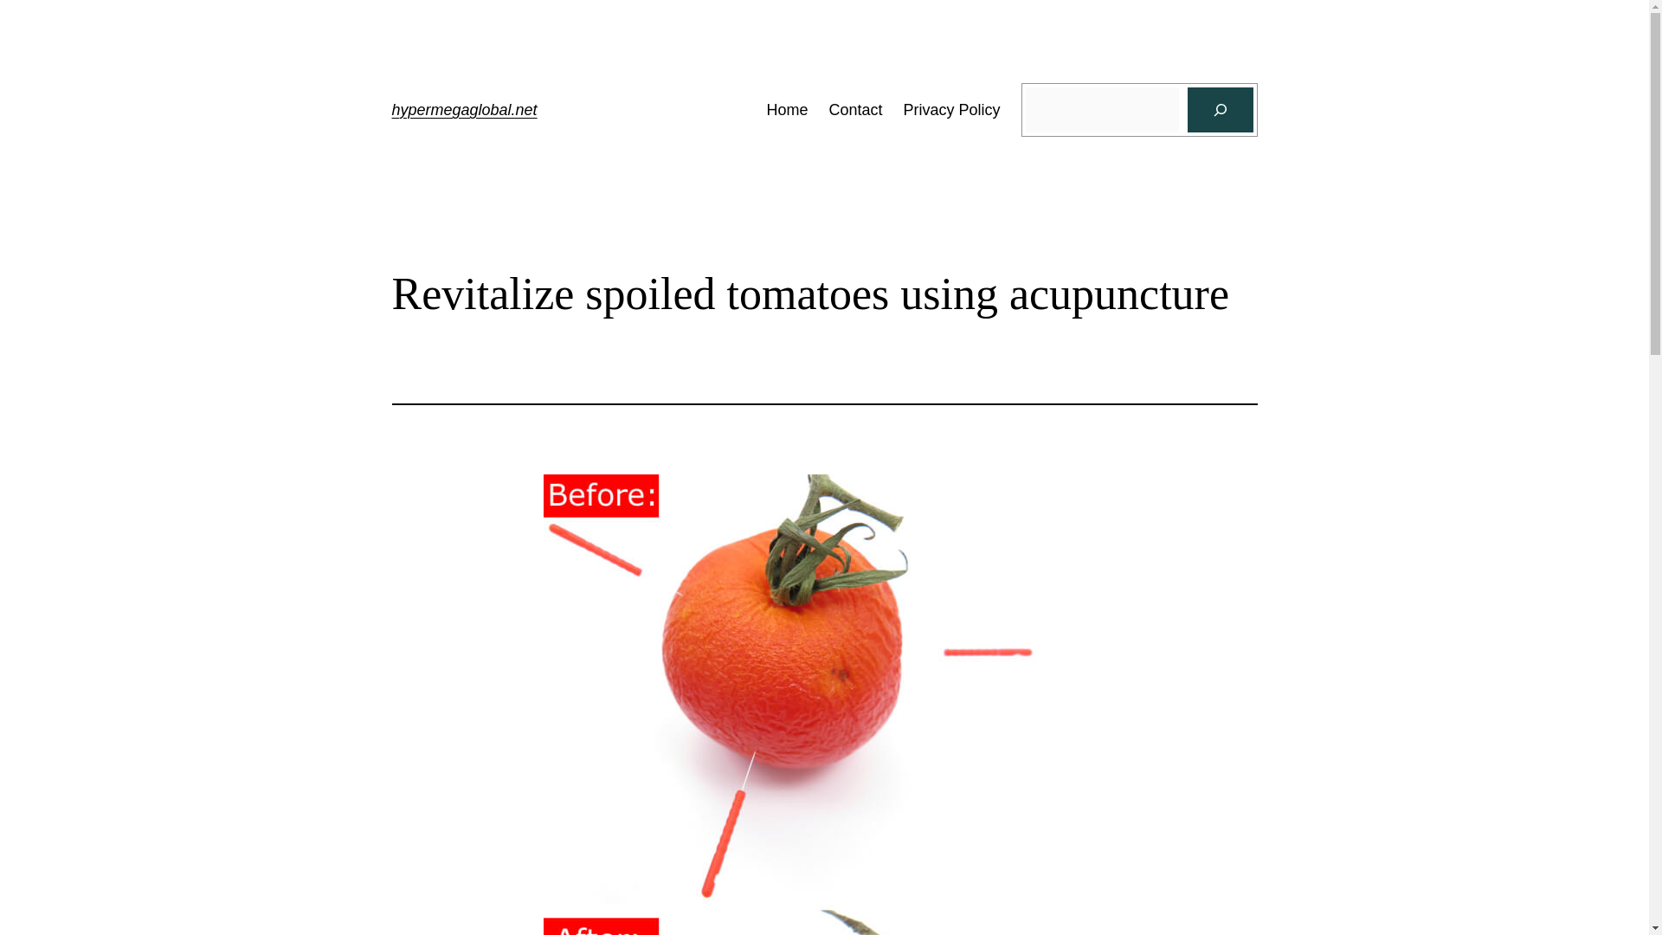 The image size is (1662, 935). Describe the element at coordinates (787, 110) in the screenshot. I see `Home` at that location.